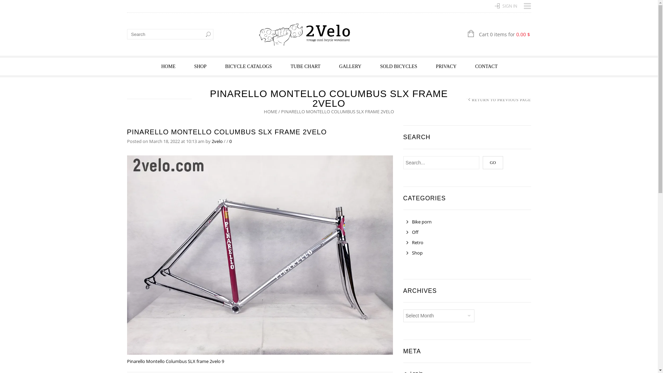 The width and height of the screenshot is (663, 373). Describe the element at coordinates (217, 141) in the screenshot. I see `2velo` at that location.